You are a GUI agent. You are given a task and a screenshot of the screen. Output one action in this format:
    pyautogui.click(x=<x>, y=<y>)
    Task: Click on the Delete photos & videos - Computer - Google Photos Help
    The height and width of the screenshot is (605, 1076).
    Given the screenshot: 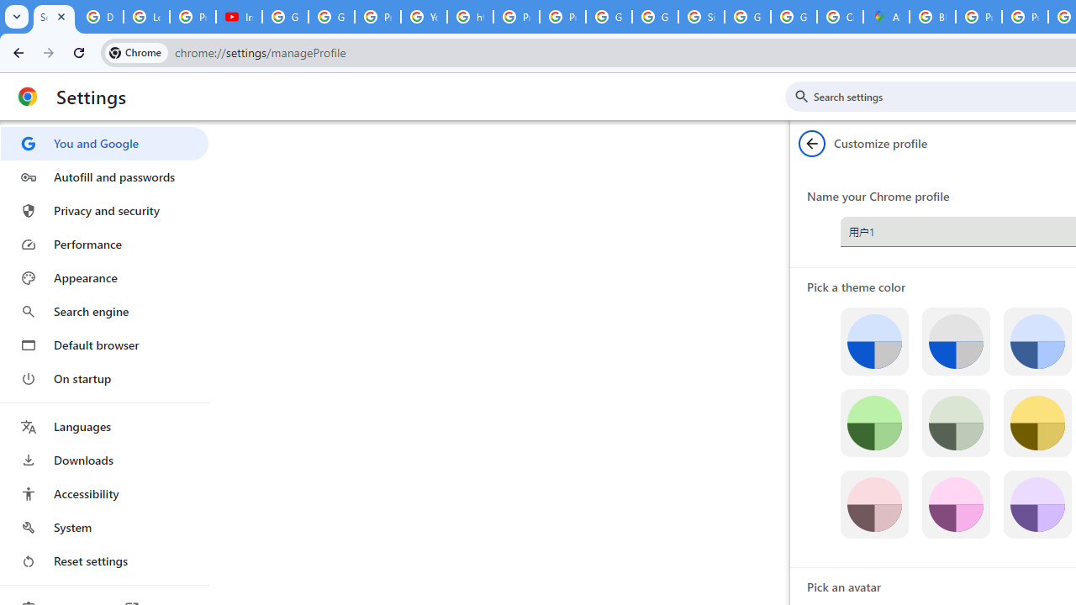 What is the action you would take?
    pyautogui.click(x=101, y=17)
    